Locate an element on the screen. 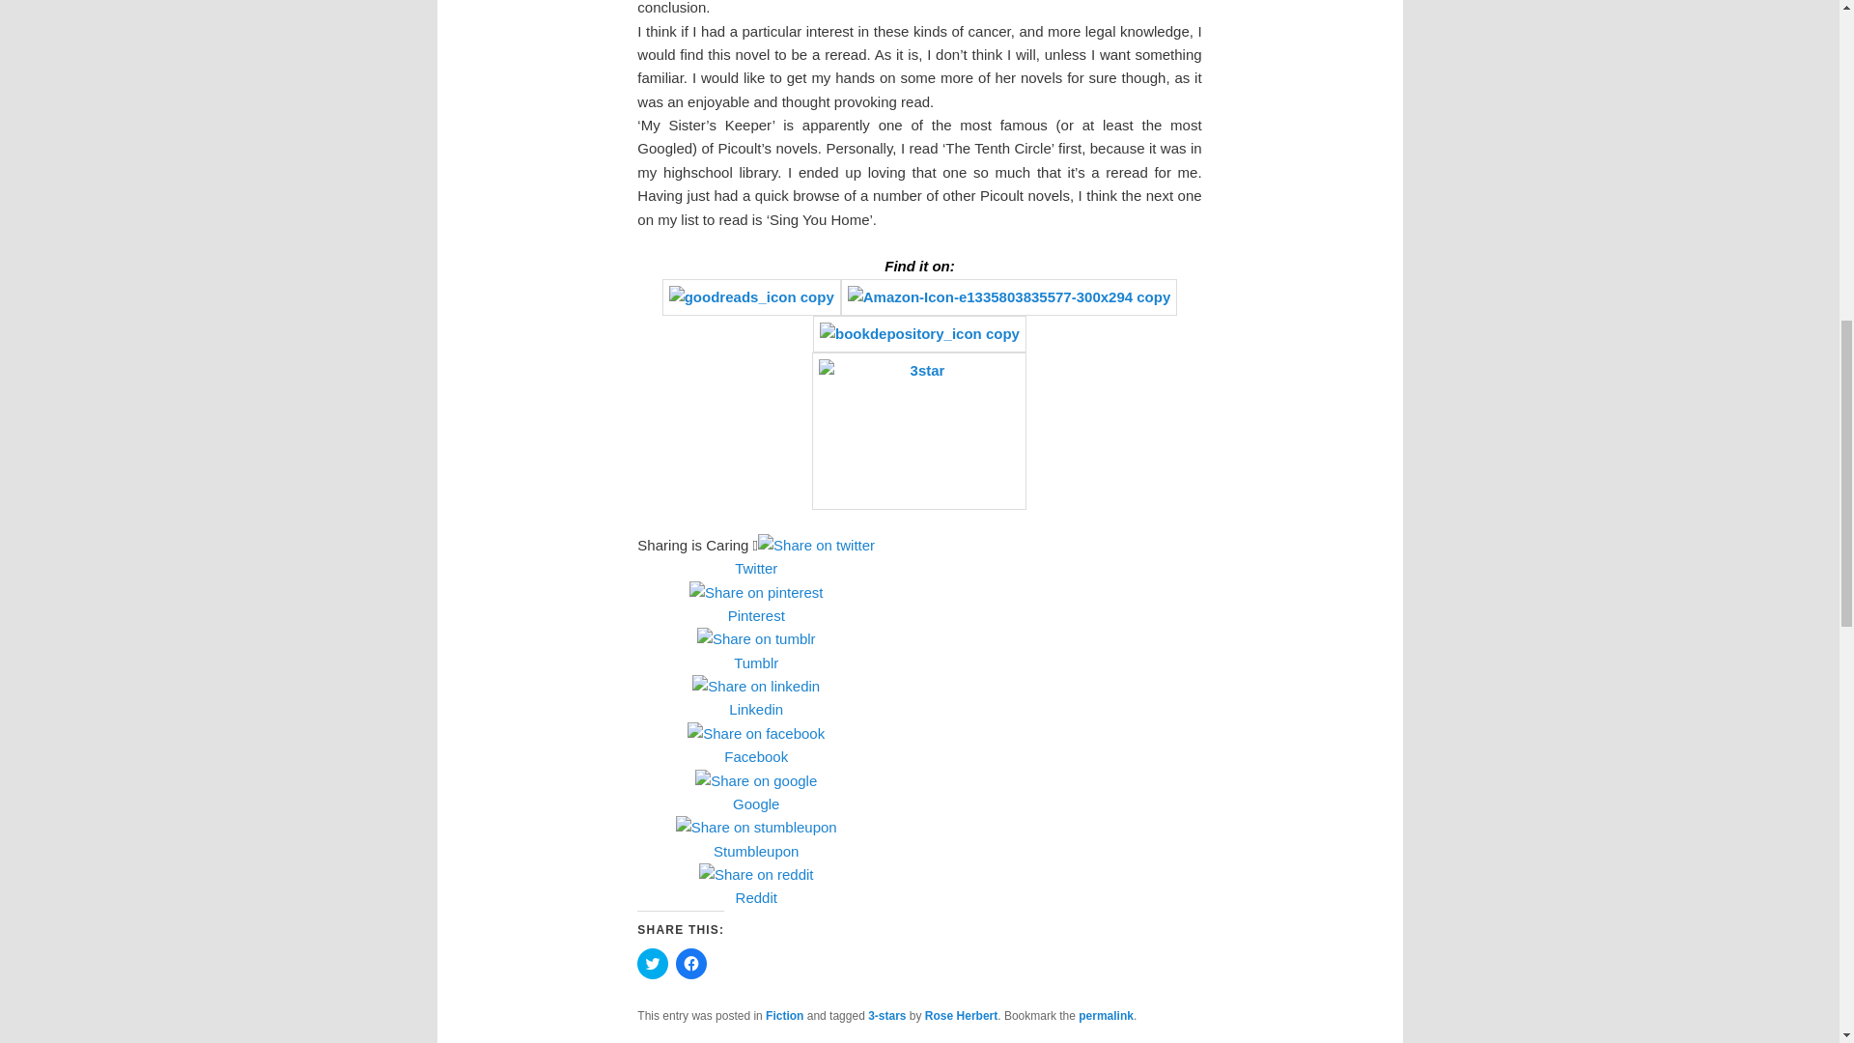 Image resolution: width=1854 pixels, height=1043 pixels. Stumbleupon is located at coordinates (756, 852).